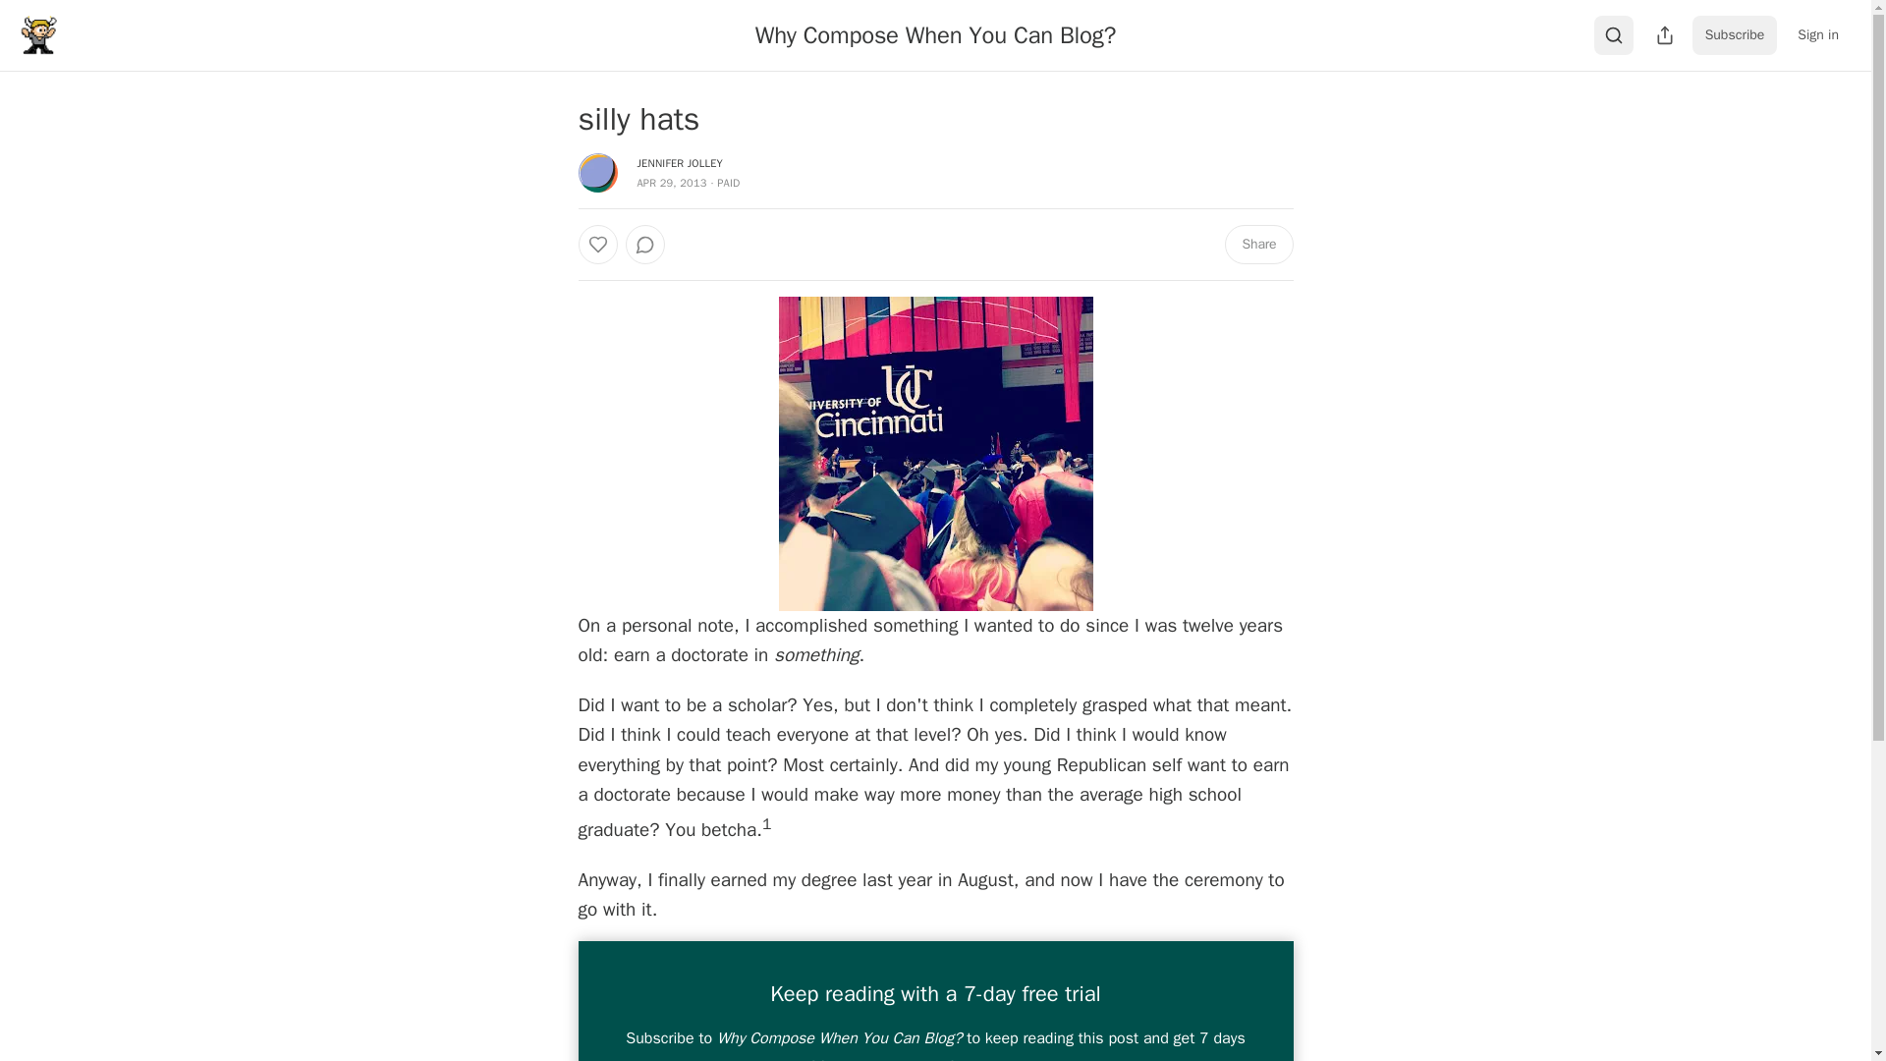 The height and width of the screenshot is (1061, 1886). What do you see at coordinates (680, 162) in the screenshot?
I see `JENNIFER JOLLEY` at bounding box center [680, 162].